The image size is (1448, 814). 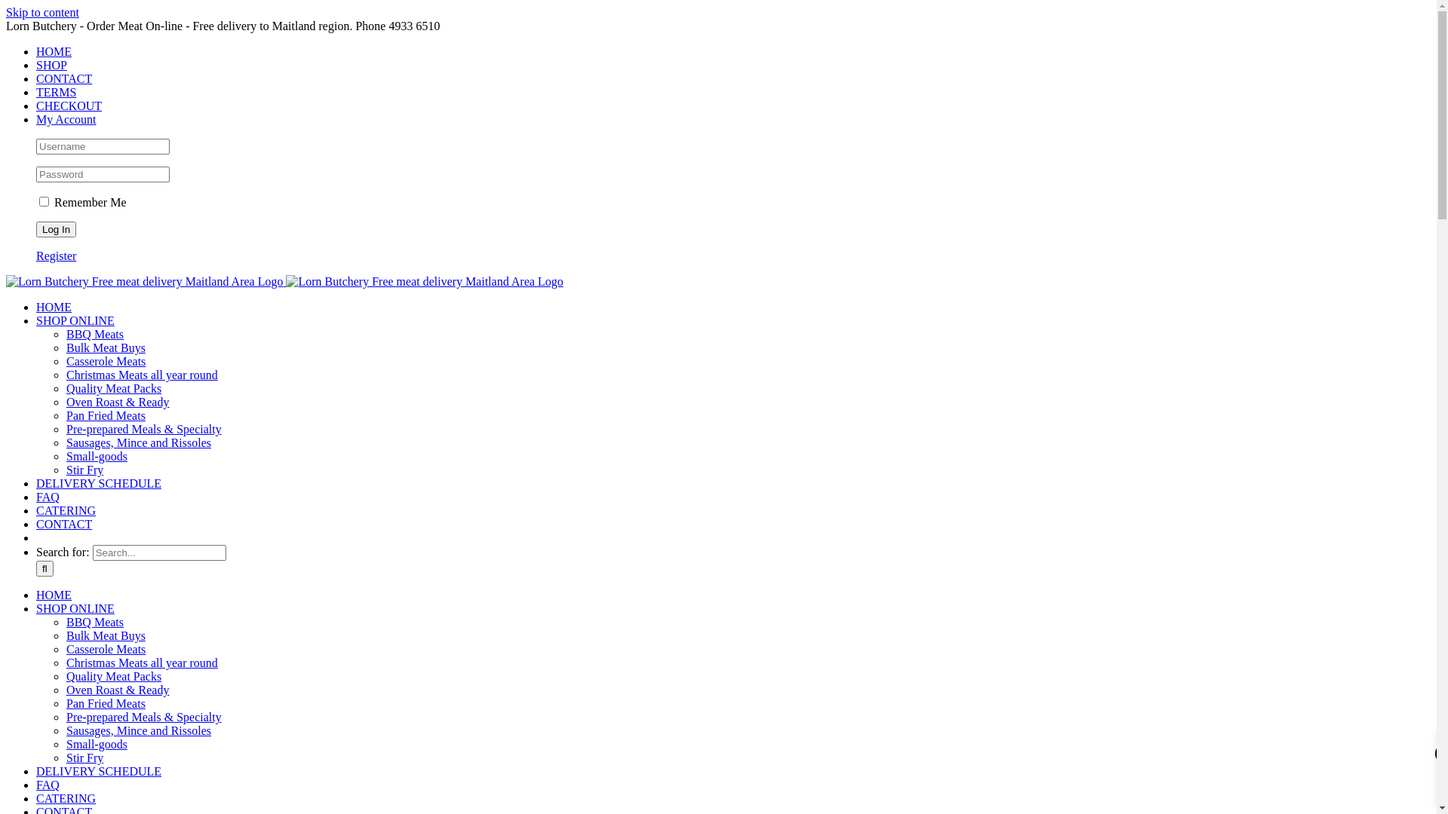 I want to click on FAQ, so click(x=48, y=785).